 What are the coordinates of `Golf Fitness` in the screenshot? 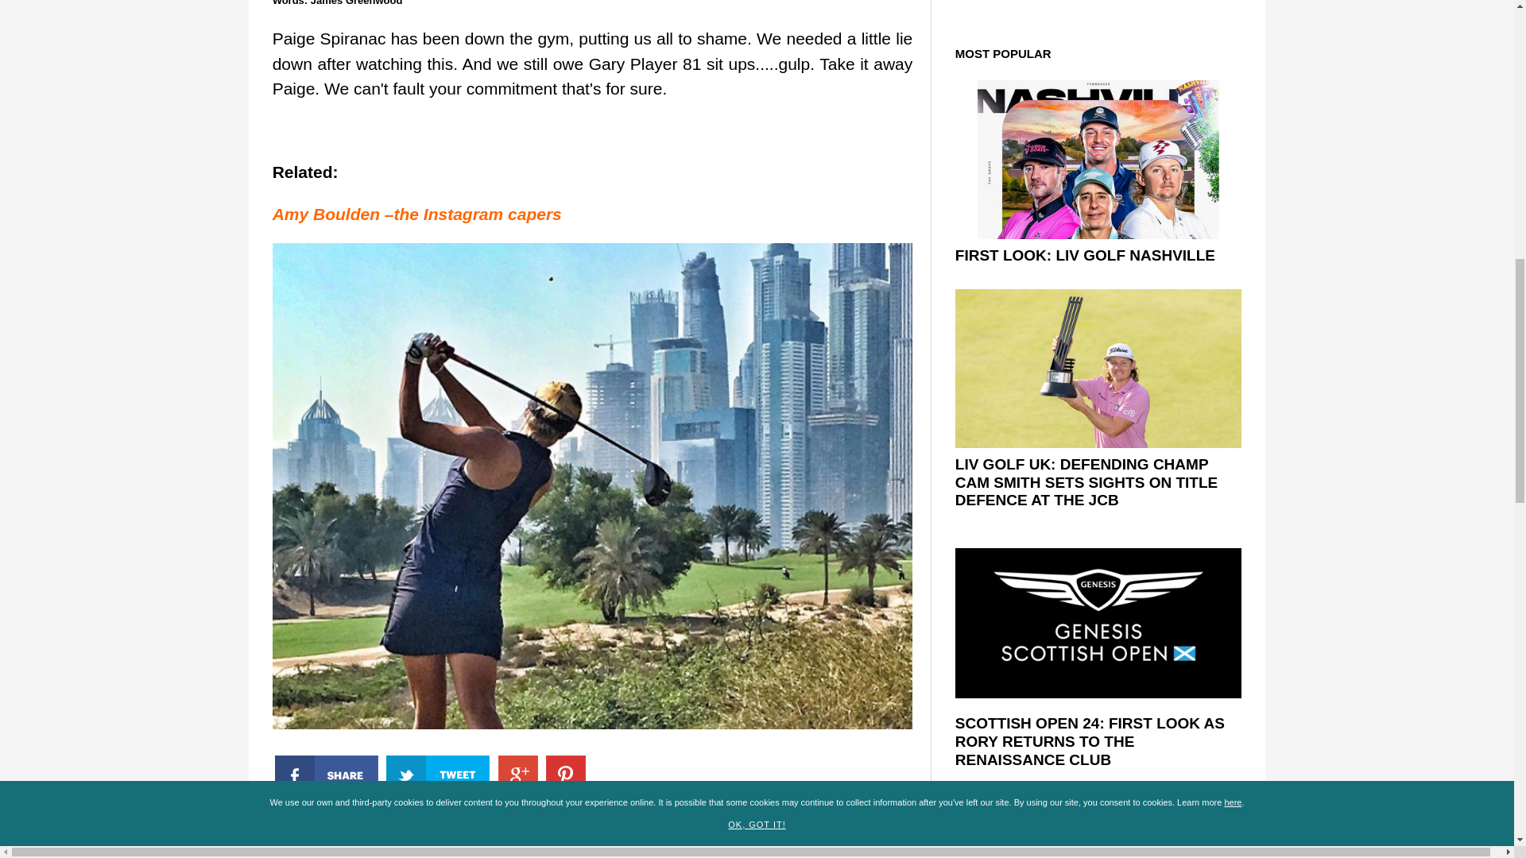 It's located at (641, 827).